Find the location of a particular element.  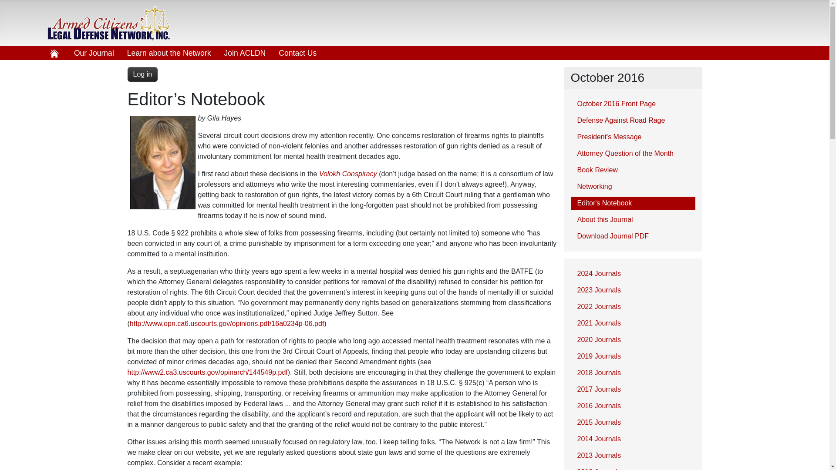

2021 Journals is located at coordinates (632, 323).